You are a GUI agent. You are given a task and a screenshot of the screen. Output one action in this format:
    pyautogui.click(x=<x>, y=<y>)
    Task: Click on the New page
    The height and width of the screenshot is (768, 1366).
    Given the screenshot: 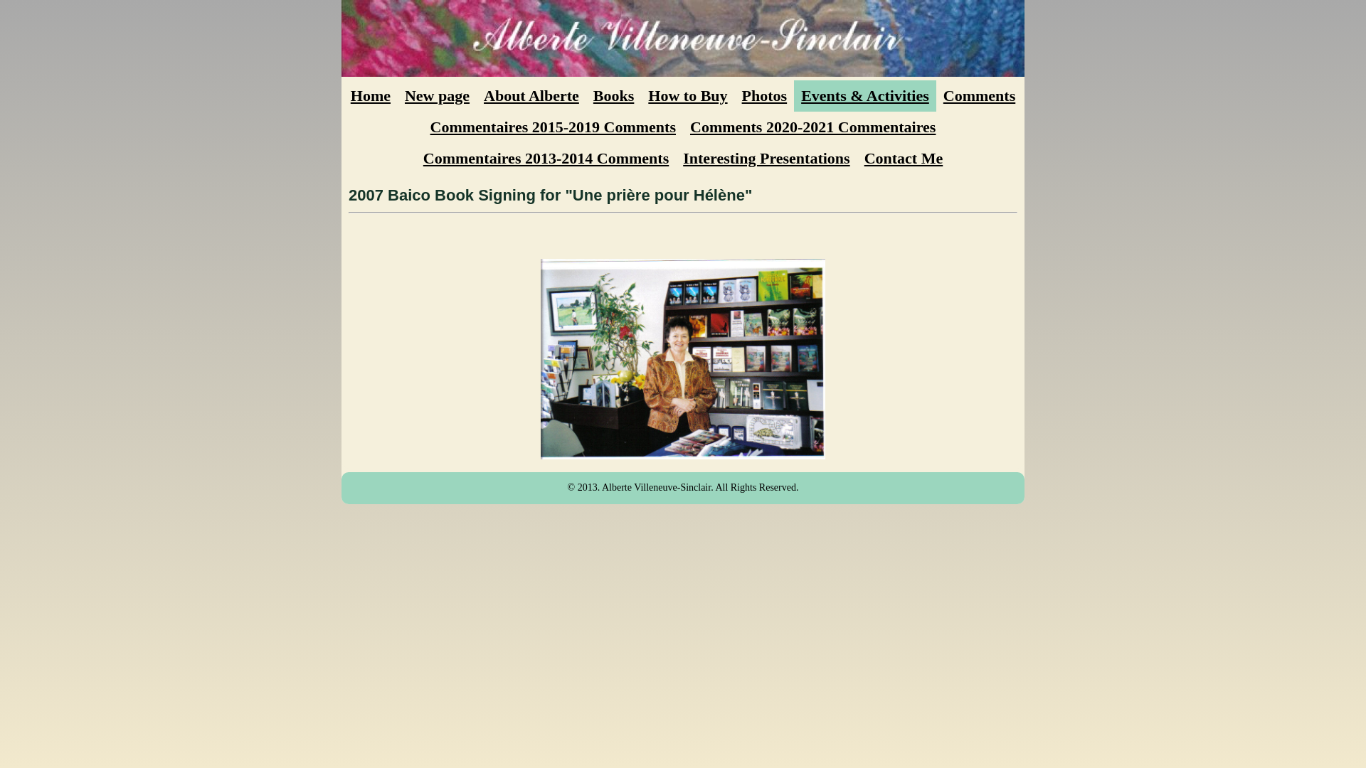 What is the action you would take?
    pyautogui.click(x=437, y=96)
    